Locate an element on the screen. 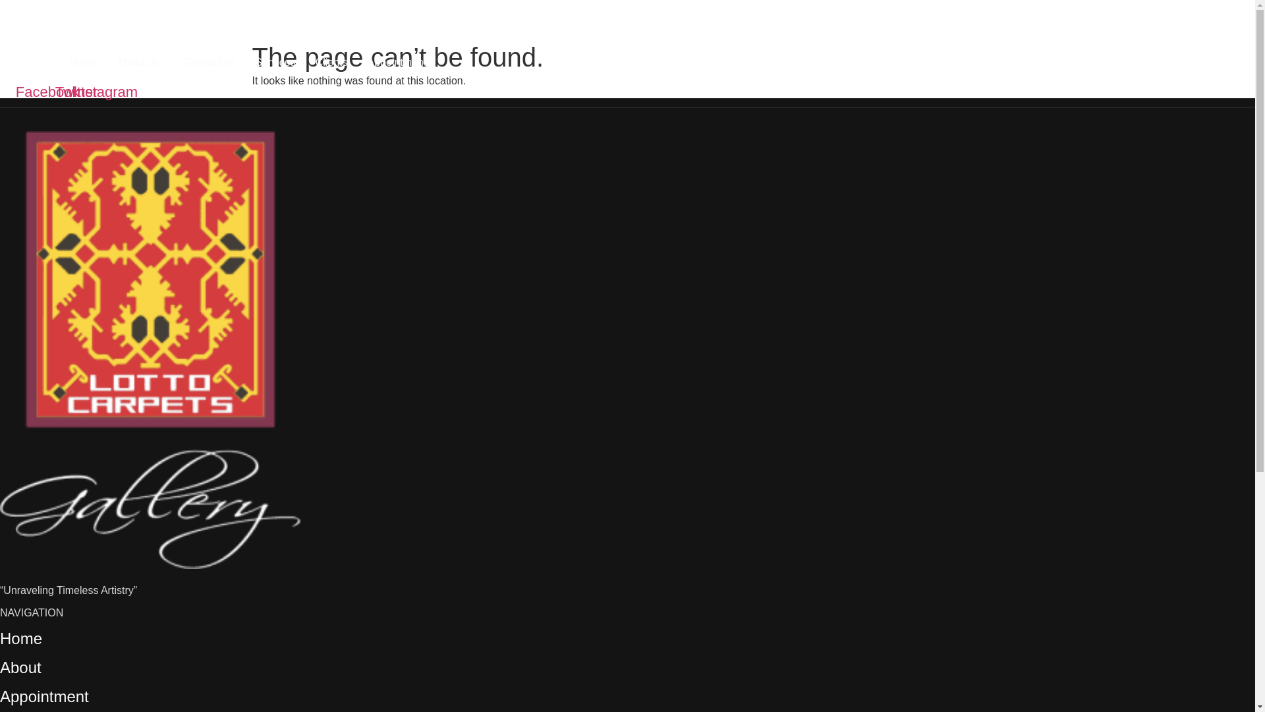  Instagram is located at coordinates (108, 92).